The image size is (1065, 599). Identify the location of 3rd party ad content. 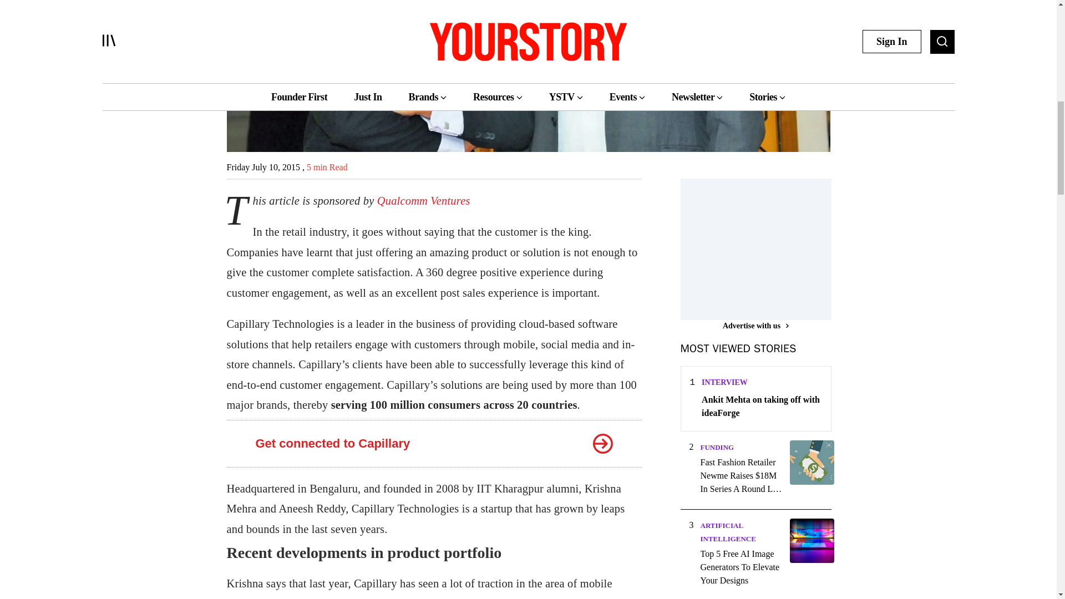
(763, 247).